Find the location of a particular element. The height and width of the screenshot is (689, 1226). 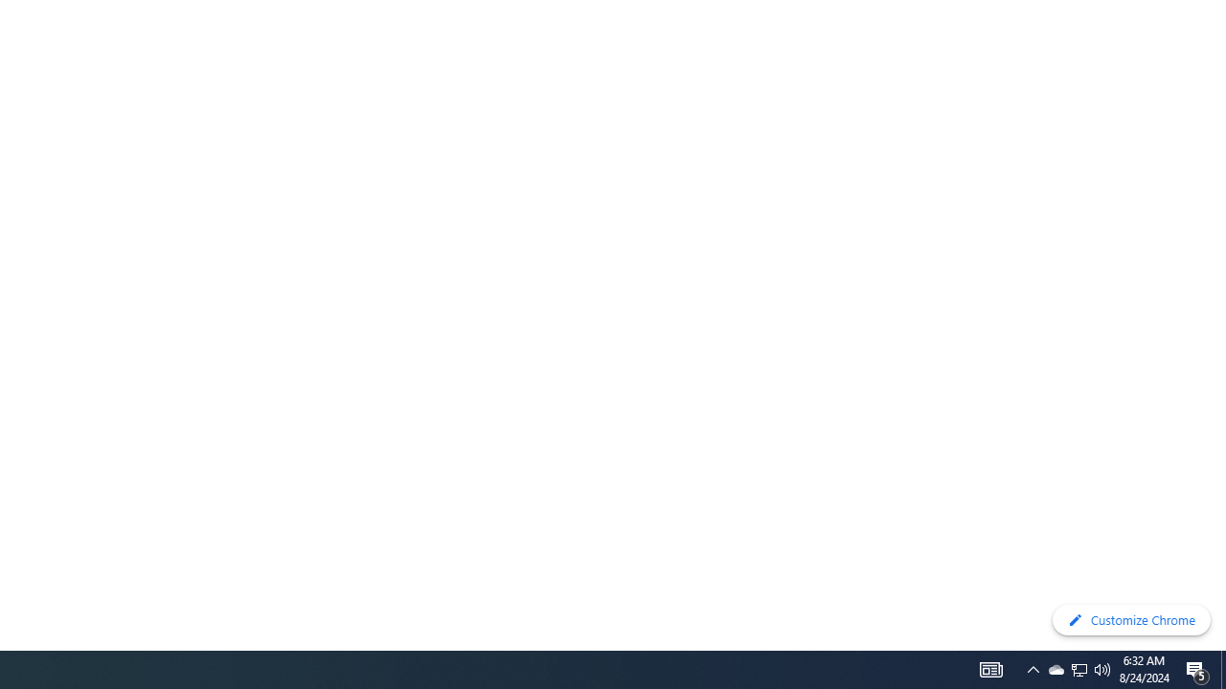

Customize Chrome is located at coordinates (1131, 620).